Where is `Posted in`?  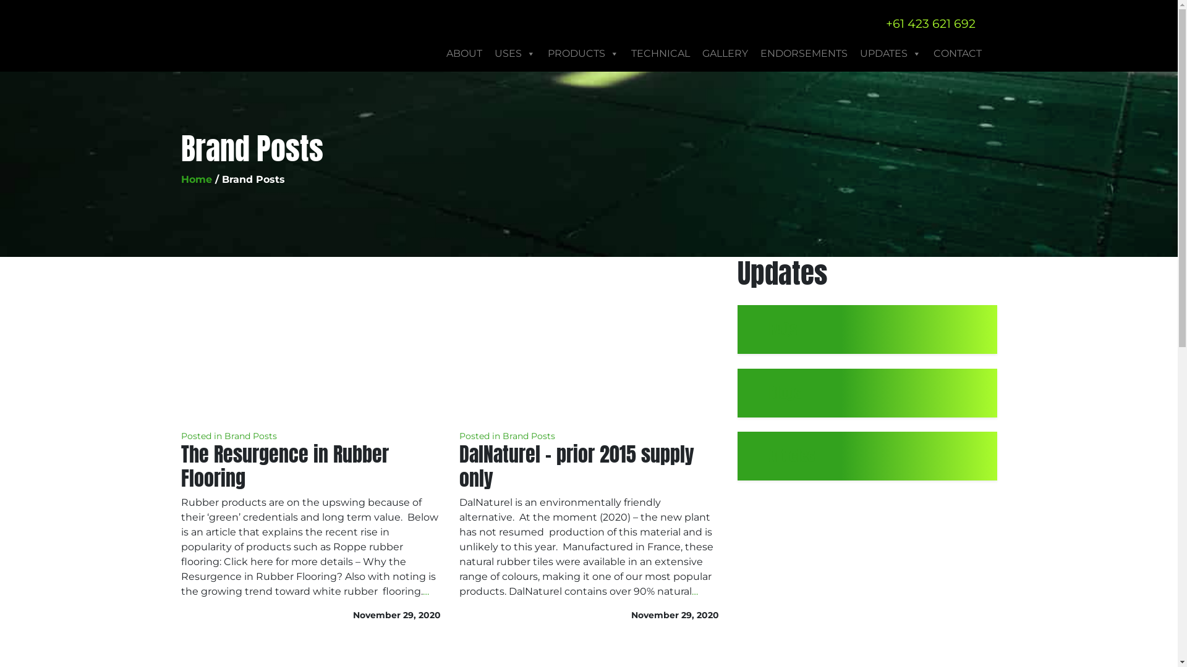
Posted in is located at coordinates (202, 436).